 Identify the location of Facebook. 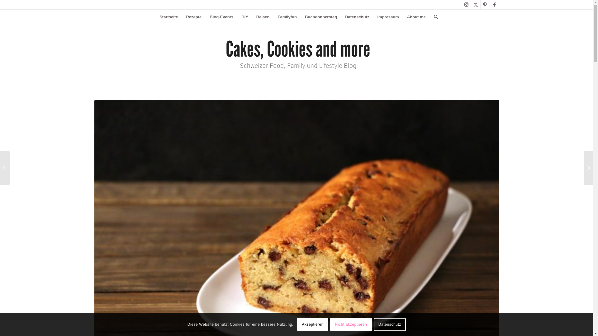
(494, 5).